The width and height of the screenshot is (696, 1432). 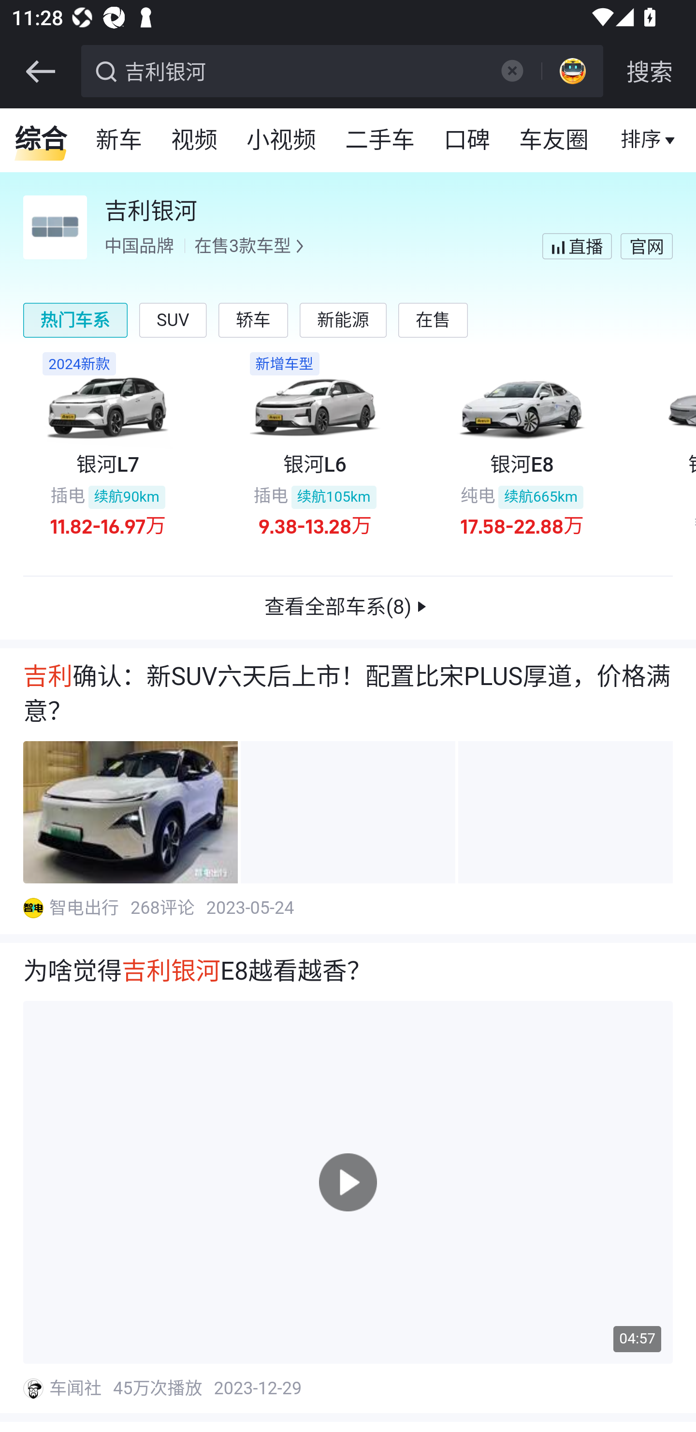 What do you see at coordinates (641, 140) in the screenshot?
I see `直播` at bounding box center [641, 140].